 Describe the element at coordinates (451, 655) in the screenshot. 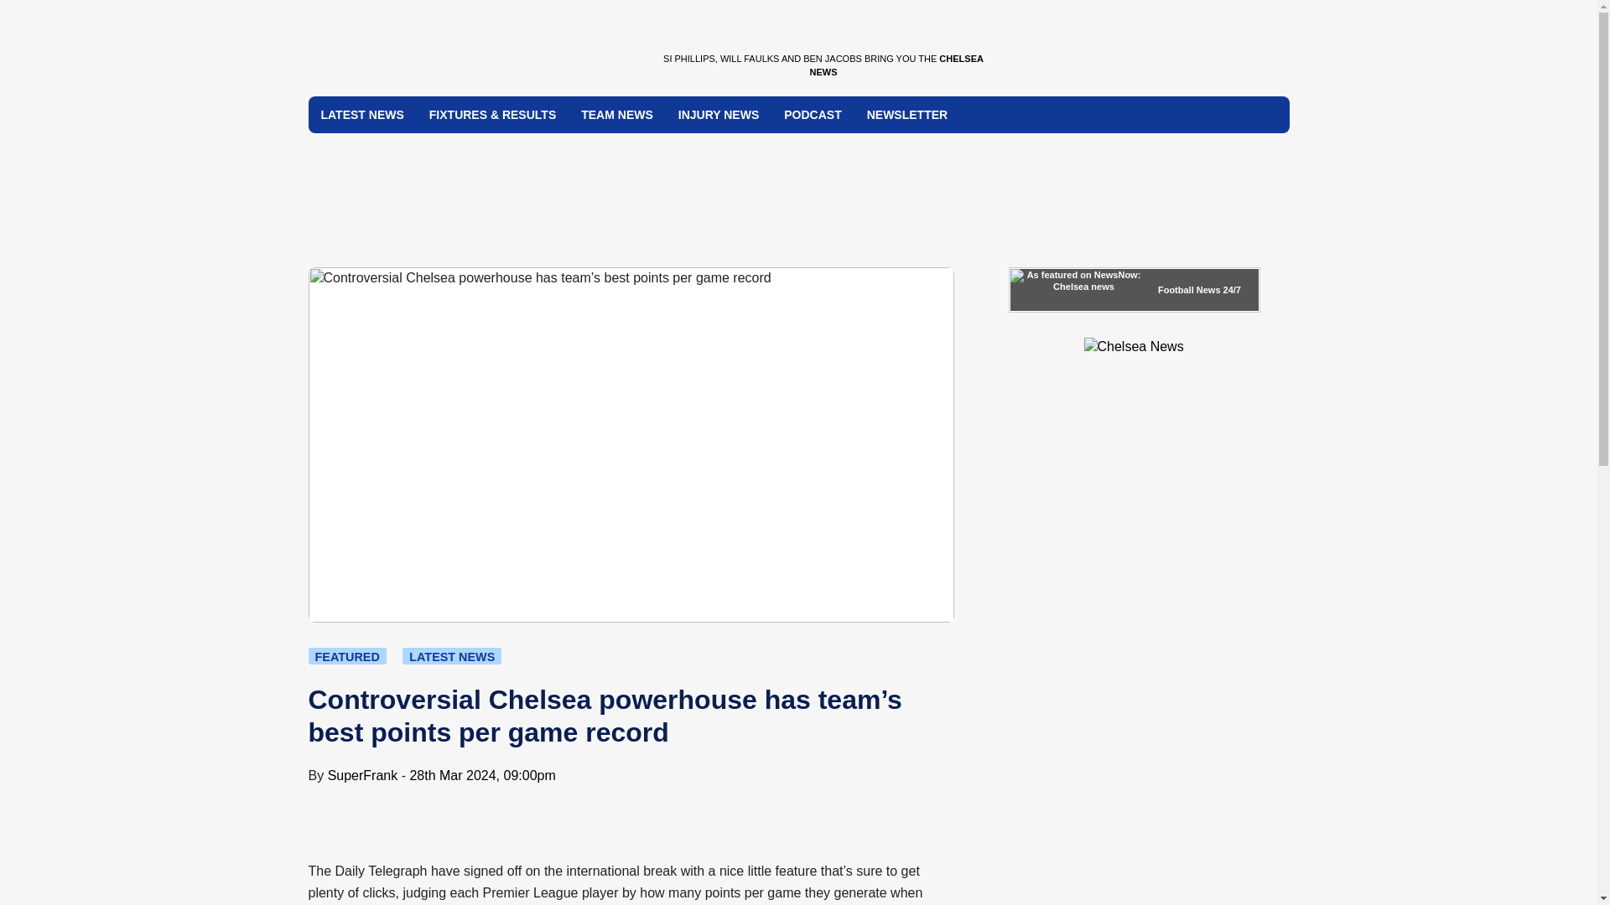

I see `Latest Latest News News` at that location.